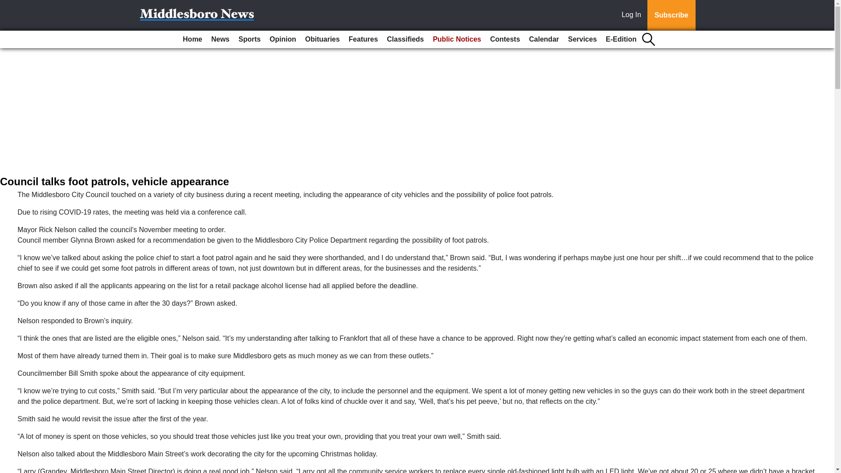 The height and width of the screenshot is (473, 841). I want to click on Features, so click(363, 39).